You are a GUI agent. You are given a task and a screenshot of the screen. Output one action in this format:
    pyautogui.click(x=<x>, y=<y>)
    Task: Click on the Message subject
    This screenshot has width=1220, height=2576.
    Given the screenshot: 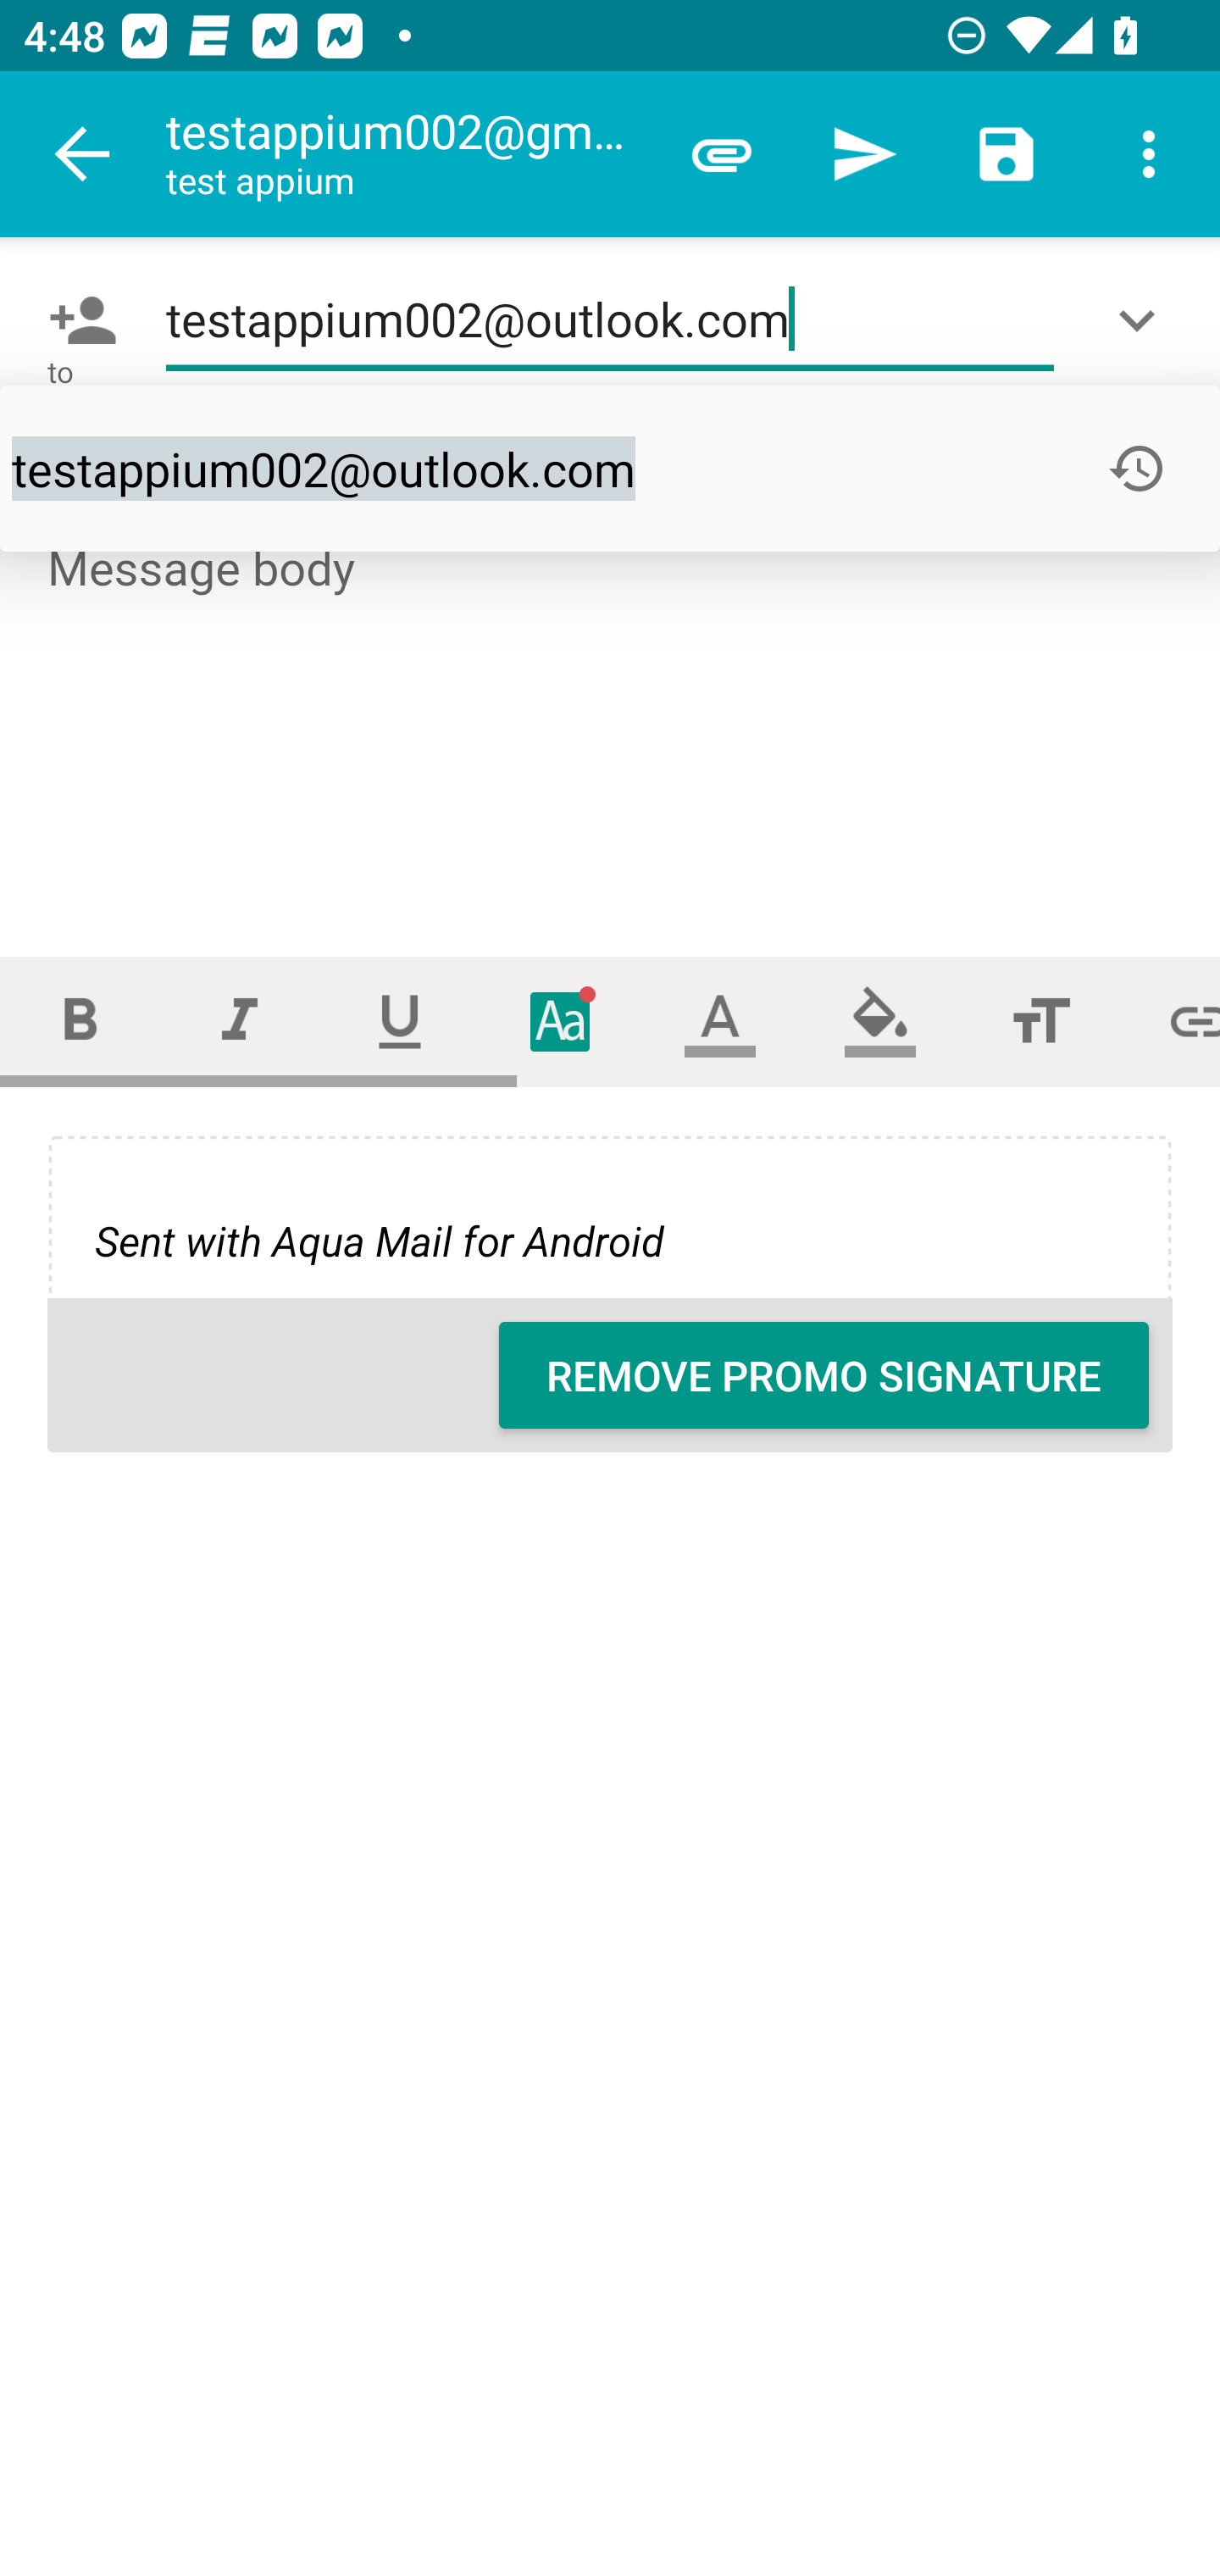 What is the action you would take?
    pyautogui.click(x=610, y=468)
    